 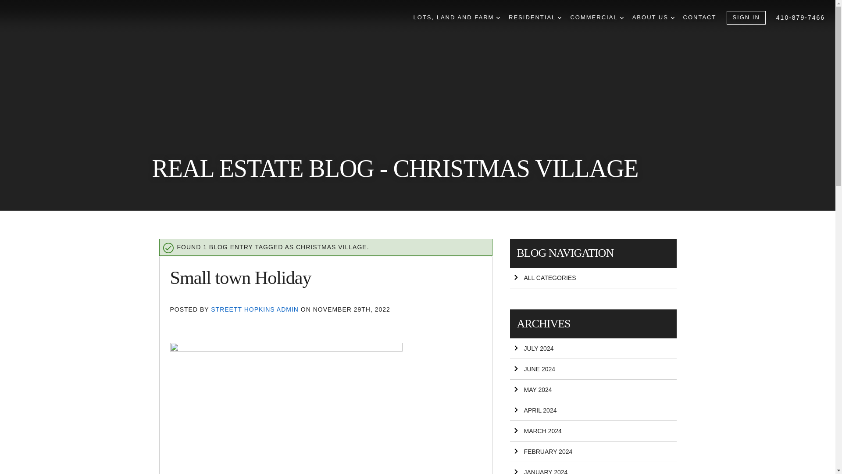 I want to click on SIGN IN, so click(x=746, y=18).